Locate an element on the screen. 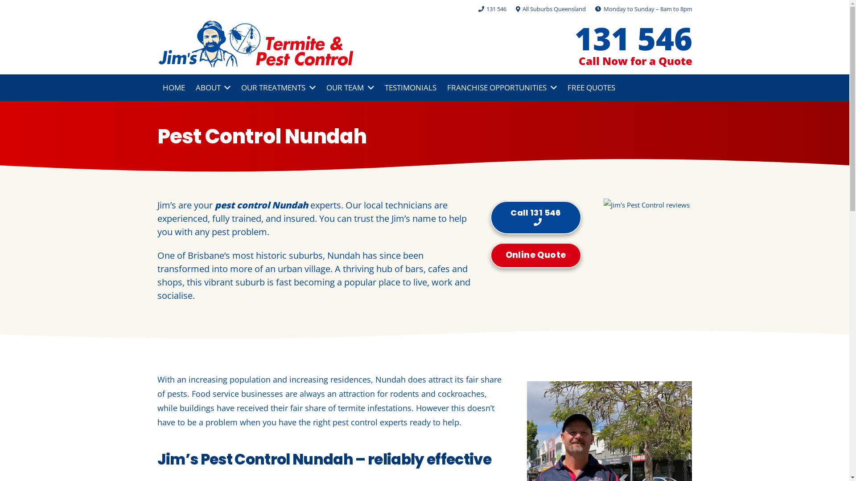 This screenshot has width=856, height=481. OUR TREATMENTS is located at coordinates (278, 88).